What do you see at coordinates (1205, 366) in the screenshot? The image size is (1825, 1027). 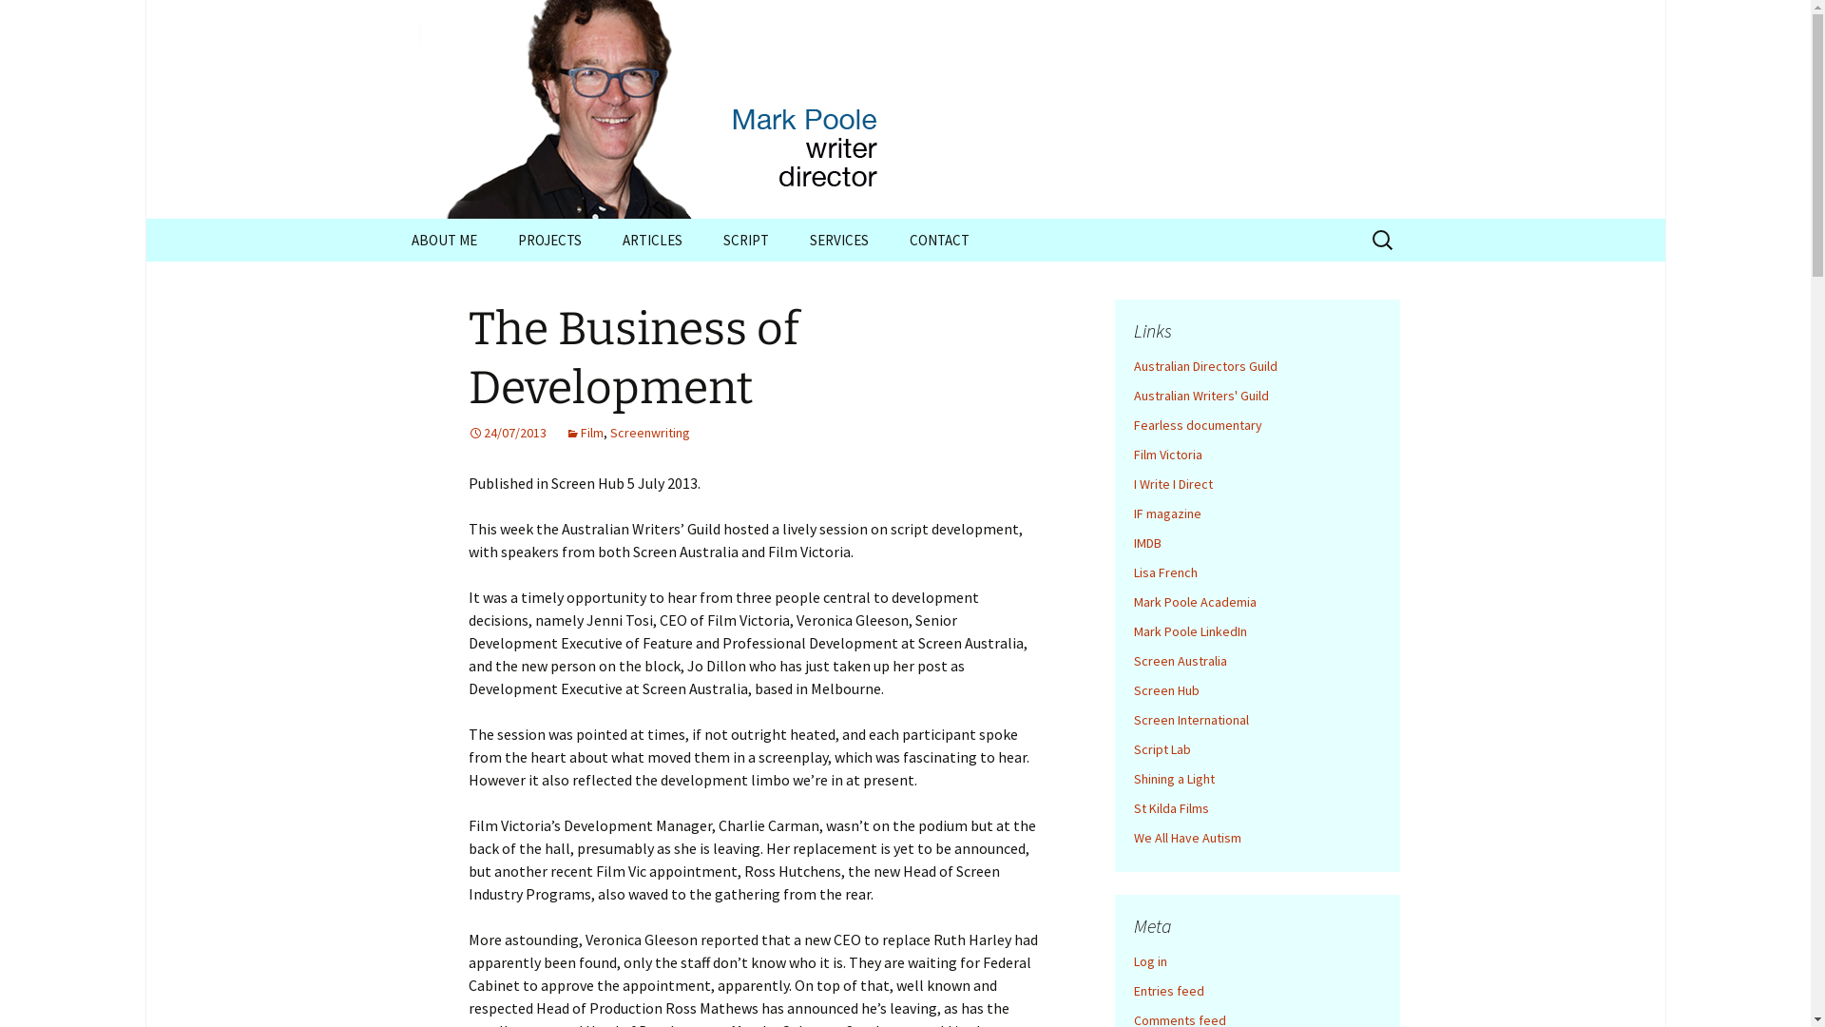 I see `Australian Directors Guild` at bounding box center [1205, 366].